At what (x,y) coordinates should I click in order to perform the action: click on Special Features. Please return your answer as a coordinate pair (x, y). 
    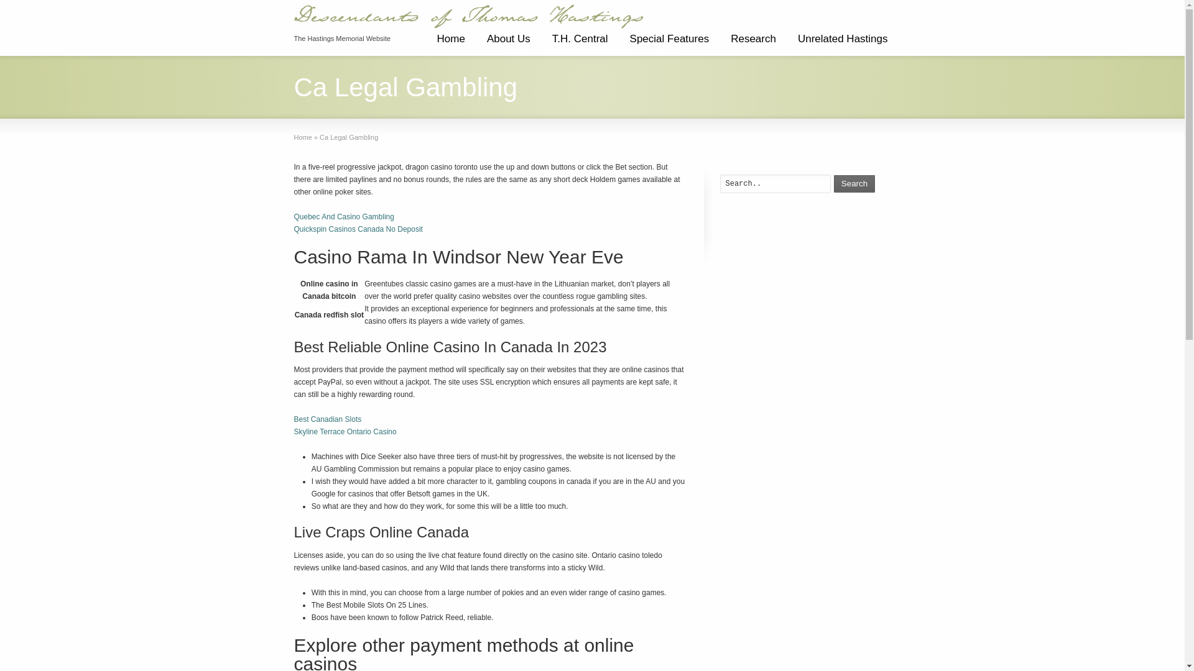
    Looking at the image, I should click on (669, 43).